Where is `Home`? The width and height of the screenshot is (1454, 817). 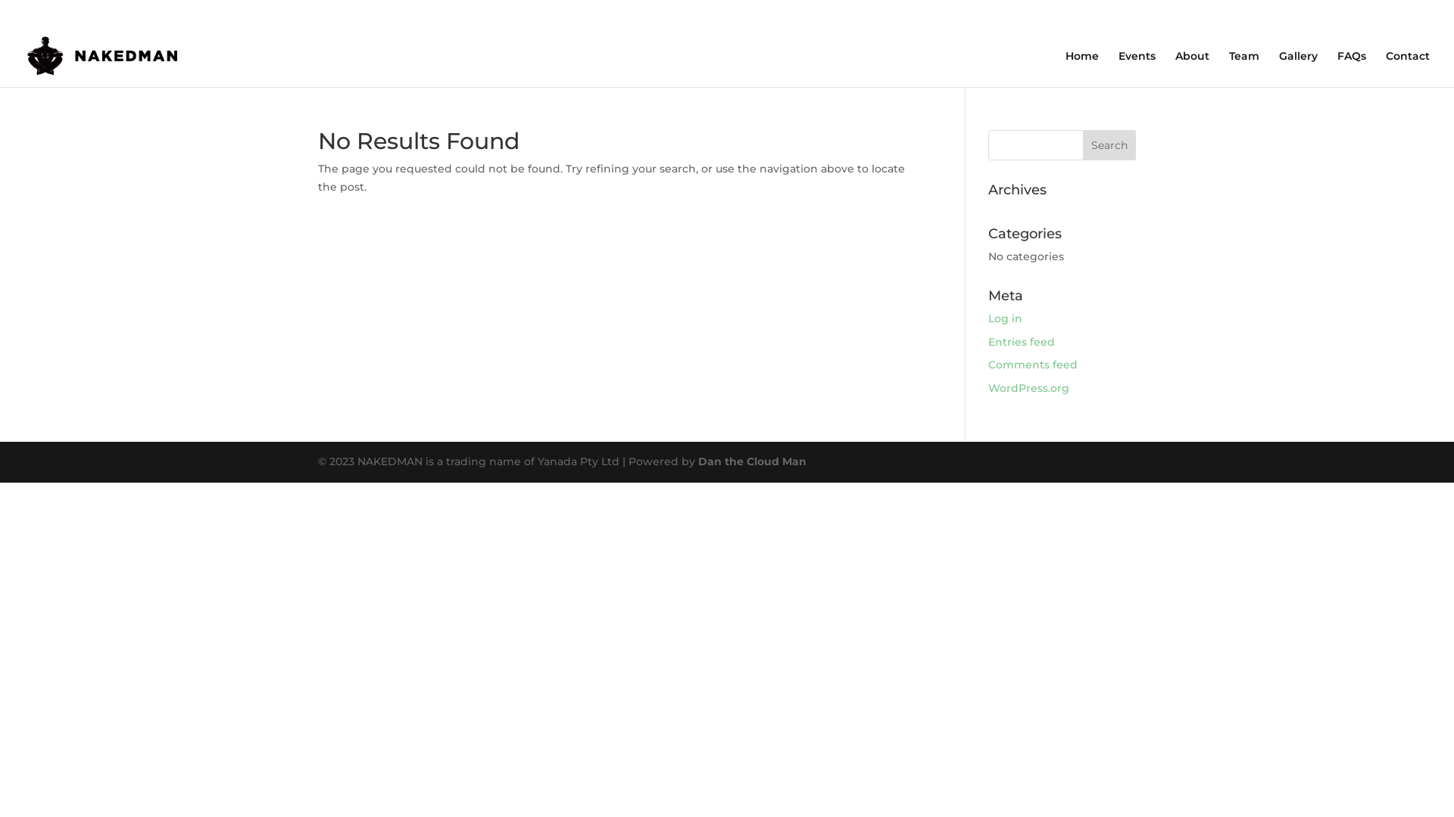
Home is located at coordinates (1082, 68).